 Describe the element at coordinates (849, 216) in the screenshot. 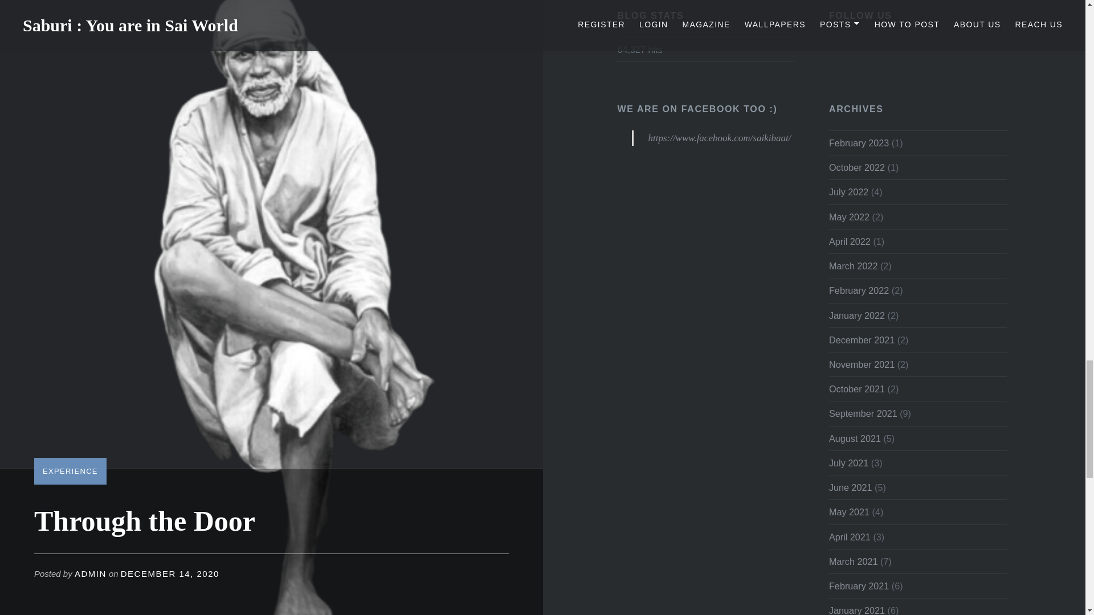

I see `May 2022` at that location.